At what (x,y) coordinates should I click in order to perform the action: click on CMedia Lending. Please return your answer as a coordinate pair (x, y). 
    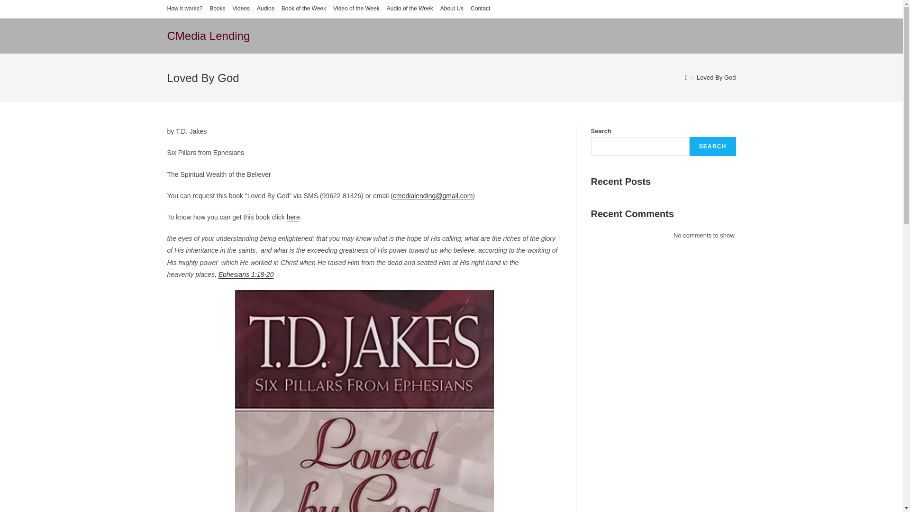
    Looking at the image, I should click on (208, 35).